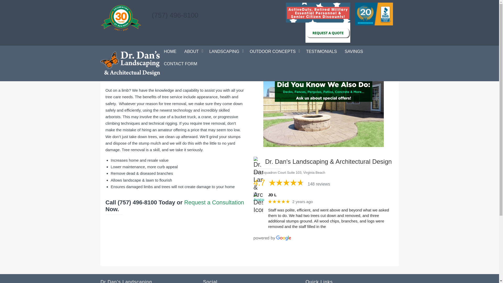 This screenshot has width=503, height=283. Describe the element at coordinates (323, 105) in the screenshot. I see `drdans-banner1` at that location.